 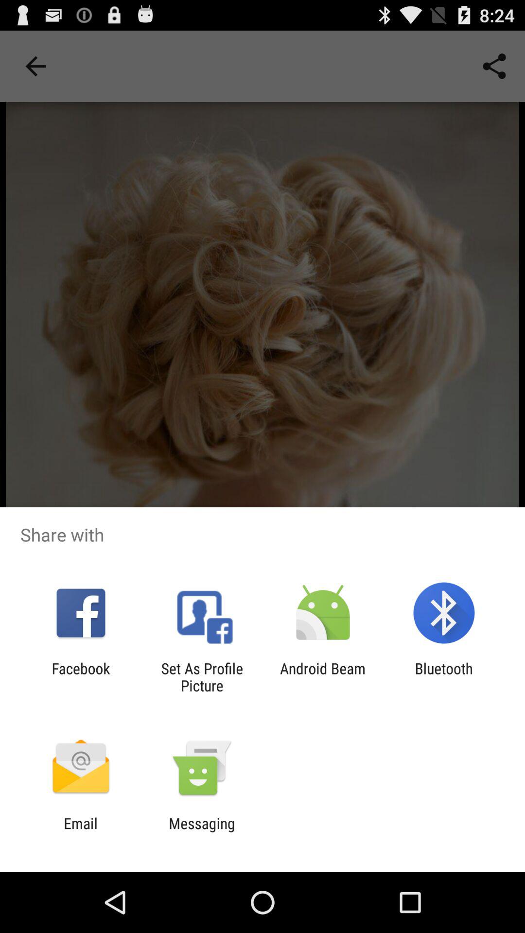 I want to click on select messaging item, so click(x=202, y=832).